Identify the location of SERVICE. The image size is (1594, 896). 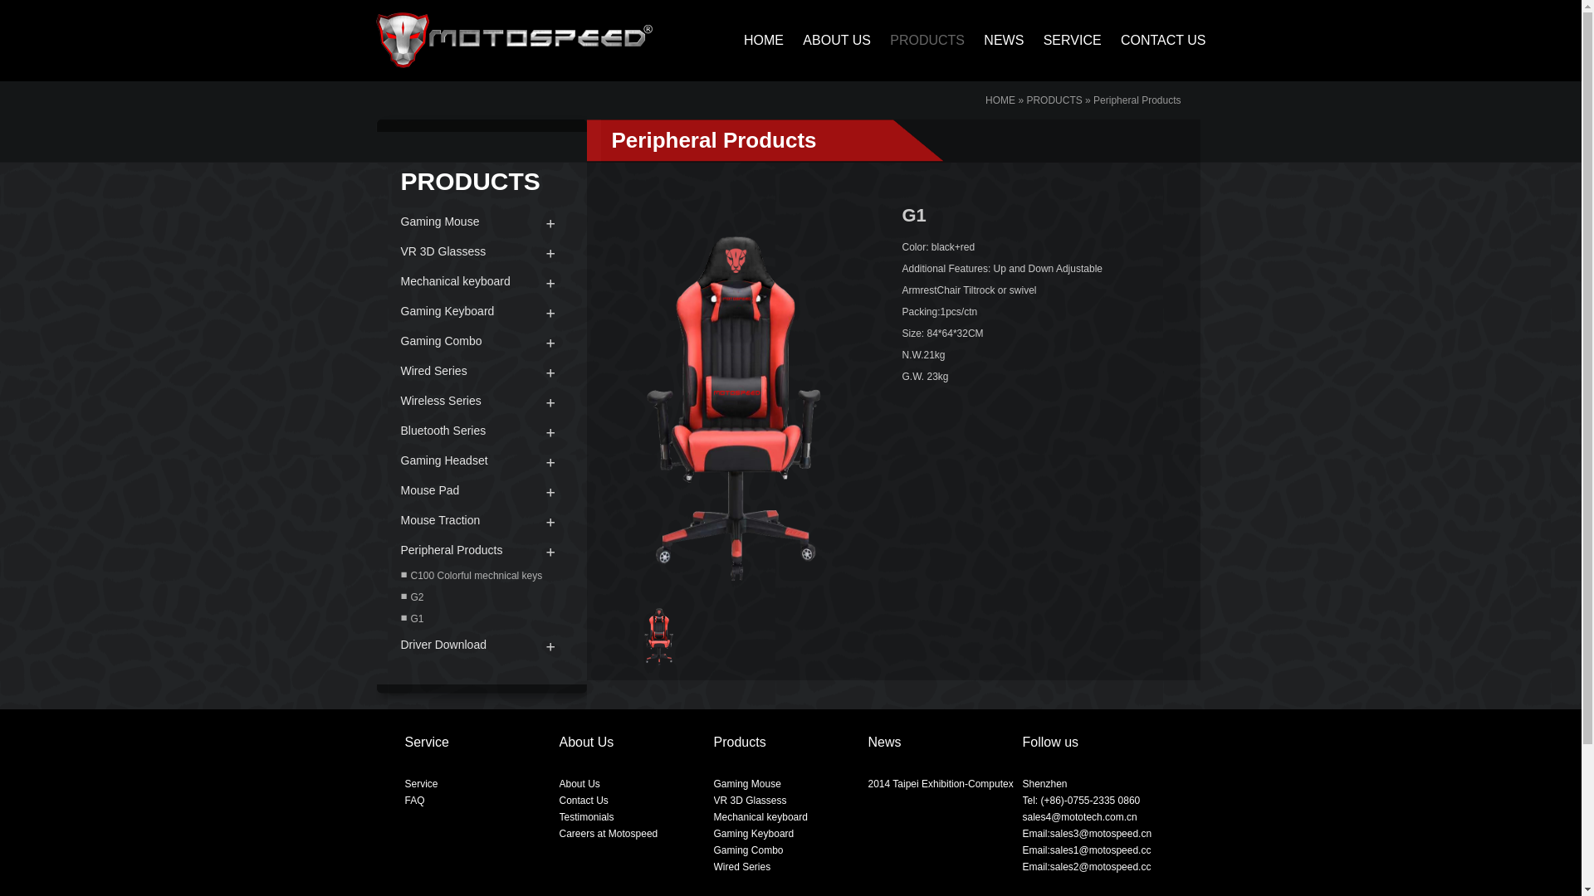
(1064, 40).